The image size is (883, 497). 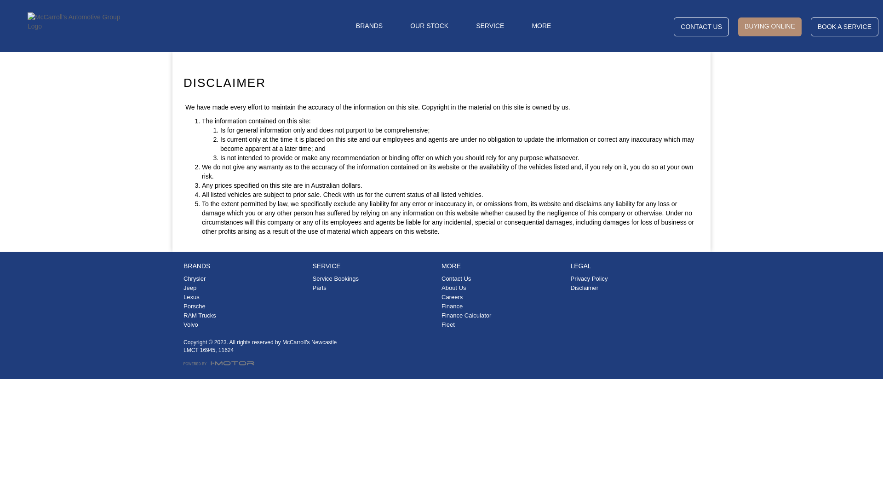 I want to click on Finance Calculator, so click(x=504, y=316).